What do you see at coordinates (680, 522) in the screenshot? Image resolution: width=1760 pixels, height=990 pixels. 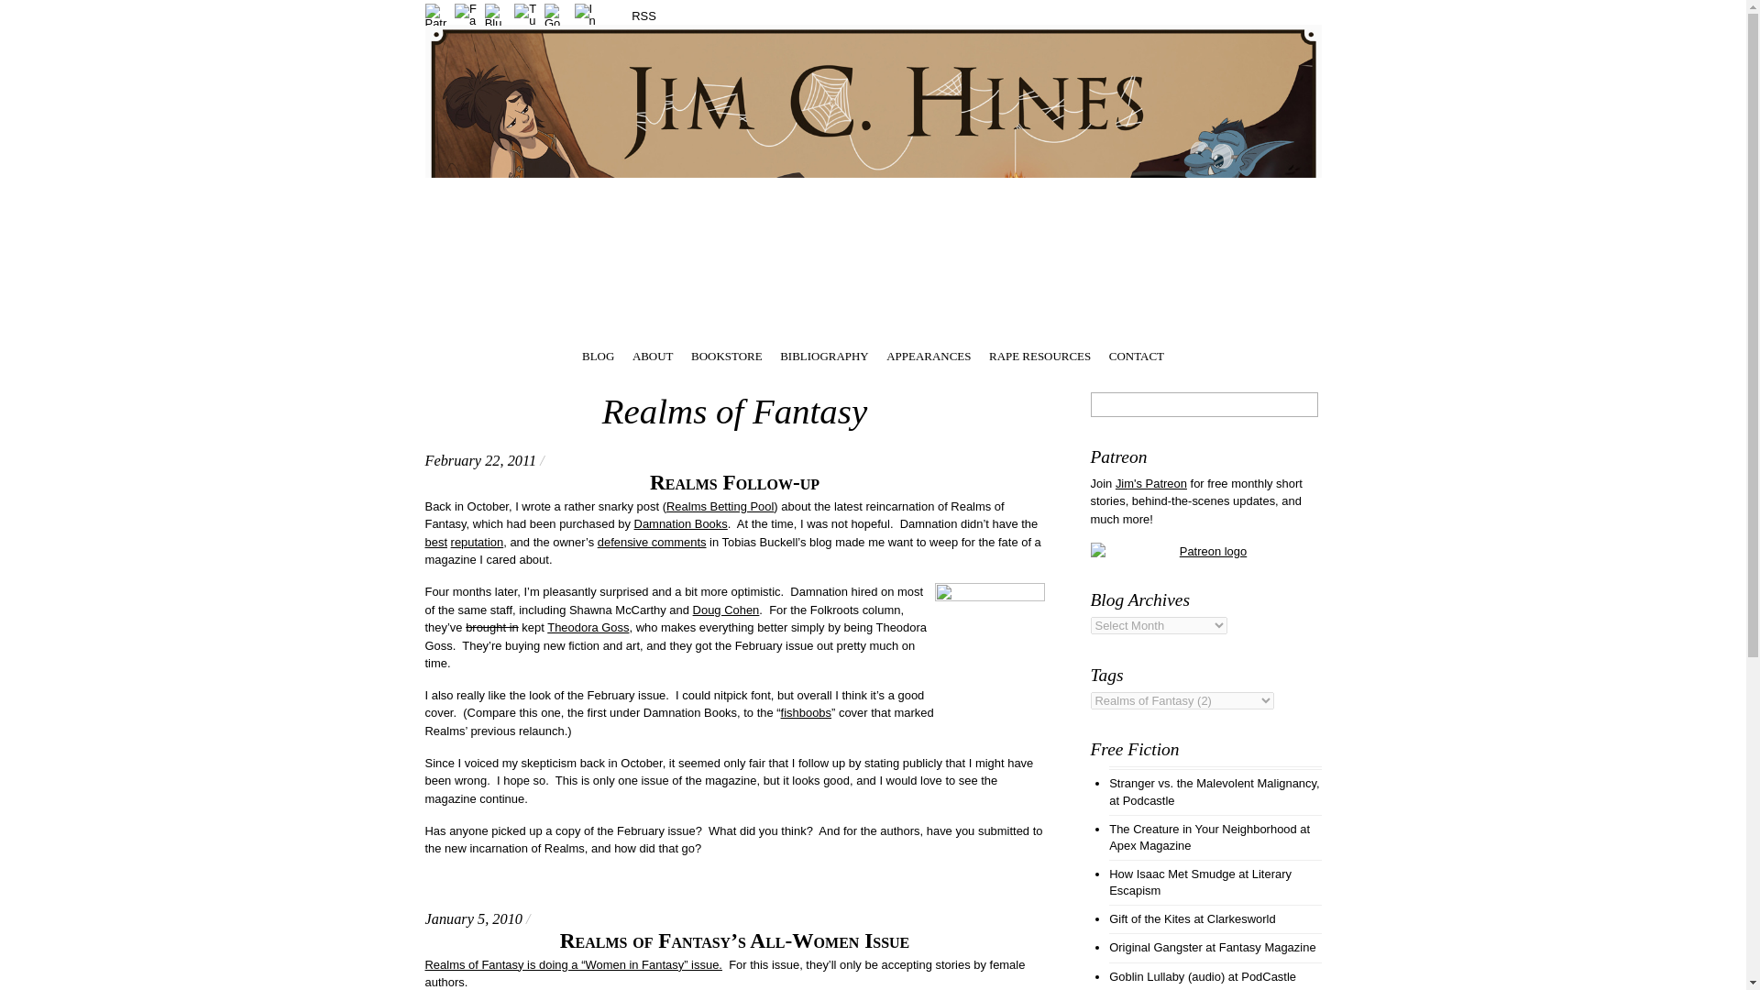 I see `Damnation Books` at bounding box center [680, 522].